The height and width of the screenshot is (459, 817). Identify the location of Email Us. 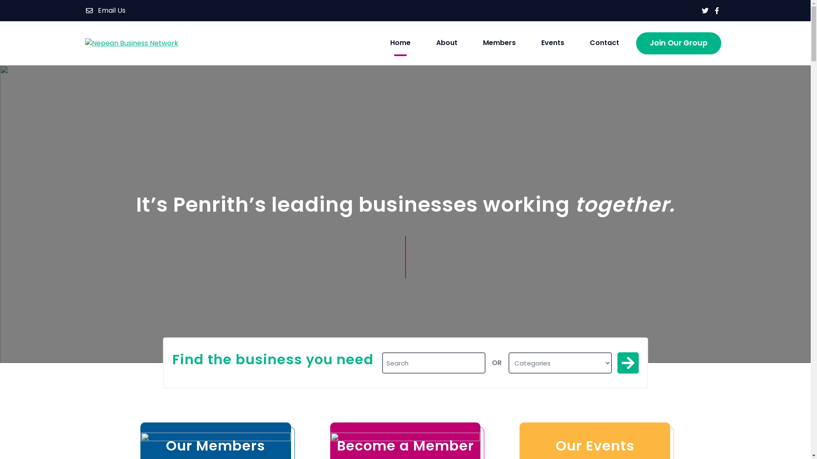
(106, 11).